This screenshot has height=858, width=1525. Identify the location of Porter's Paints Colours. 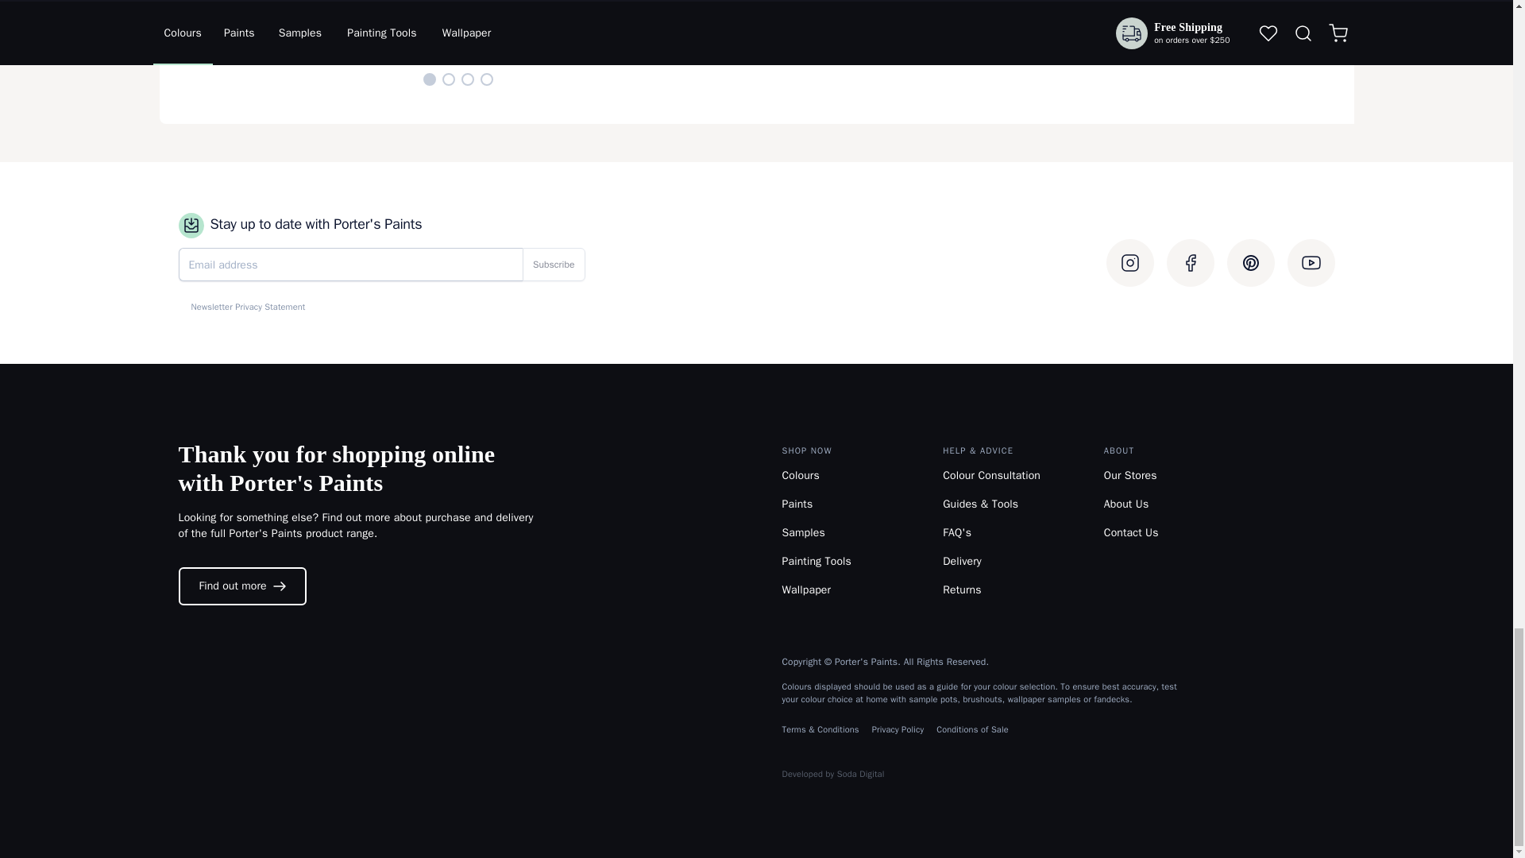
(800, 475).